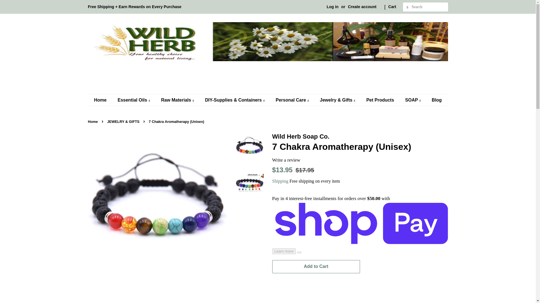  What do you see at coordinates (93, 121) in the screenshot?
I see `Back to the frontpage` at bounding box center [93, 121].